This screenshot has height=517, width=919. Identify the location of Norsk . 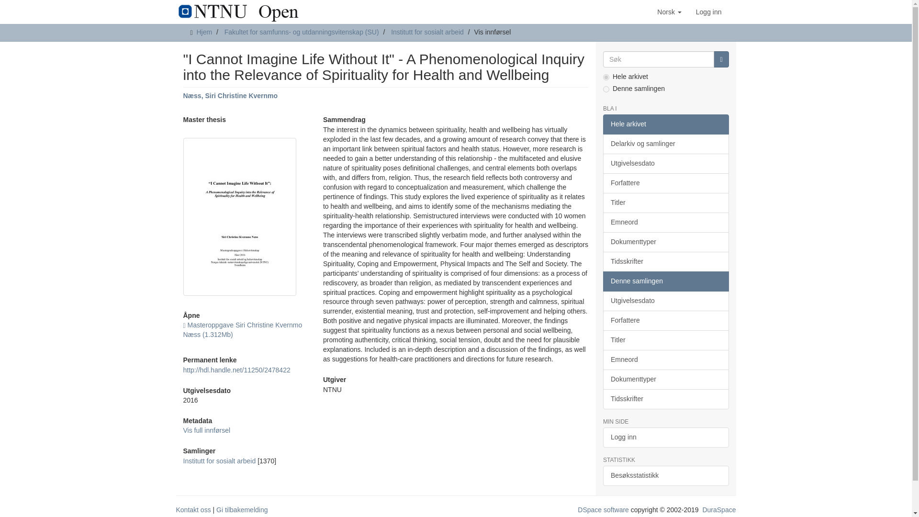
(669, 11).